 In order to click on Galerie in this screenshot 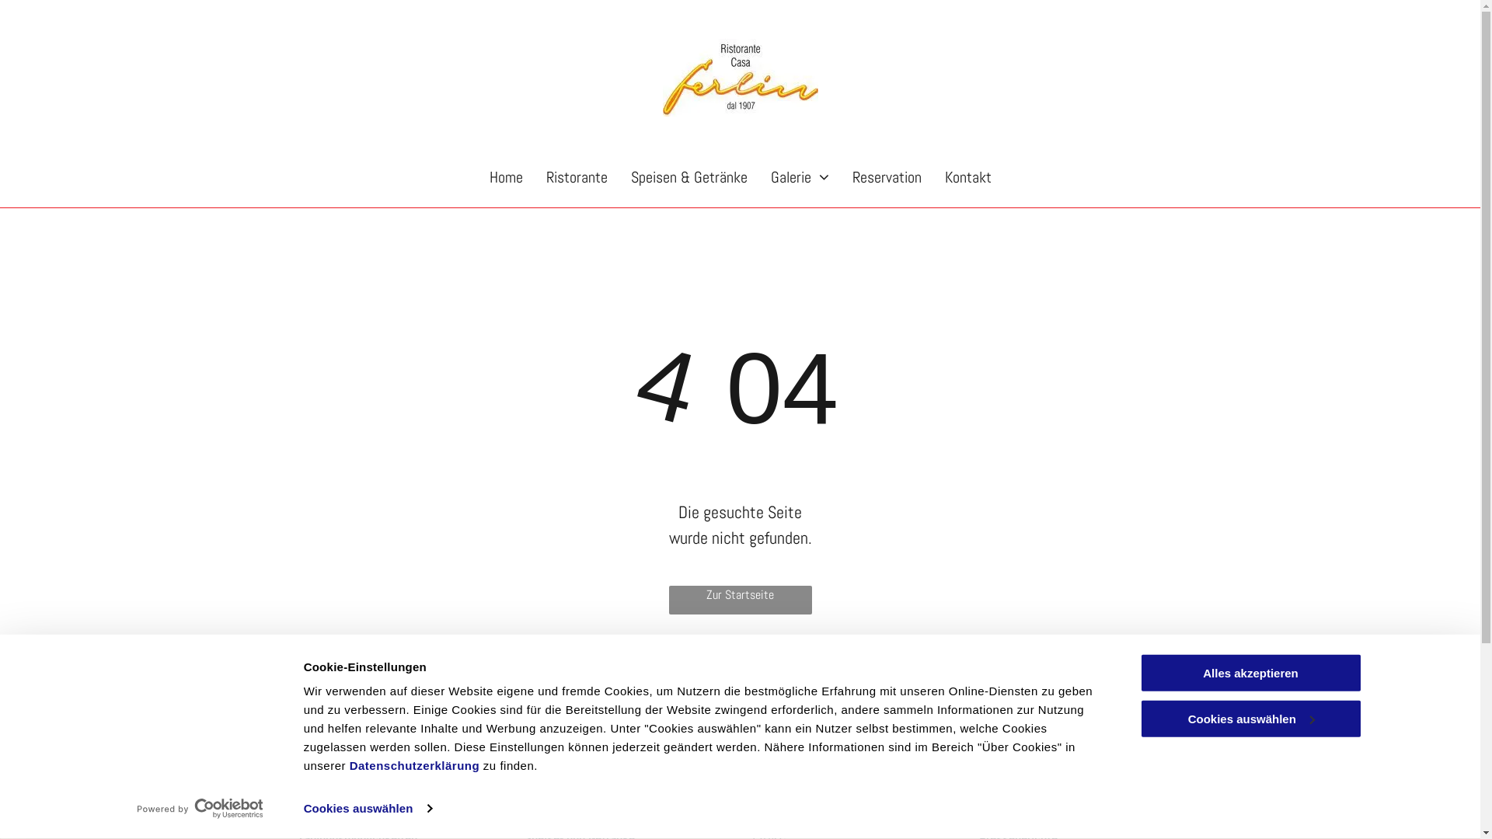, I will do `click(799, 177)`.